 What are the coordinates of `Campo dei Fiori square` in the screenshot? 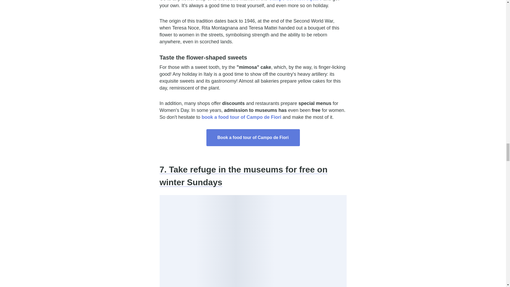 It's located at (295, 1).